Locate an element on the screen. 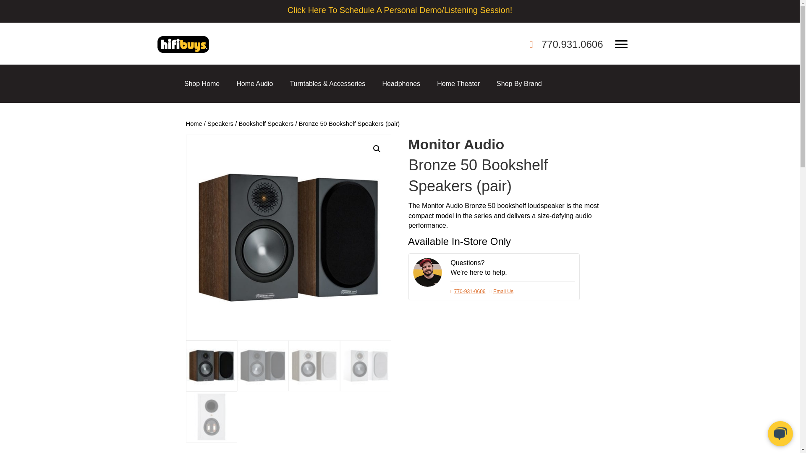 Image resolution: width=806 pixels, height=453 pixels. Headphones is located at coordinates (401, 84).